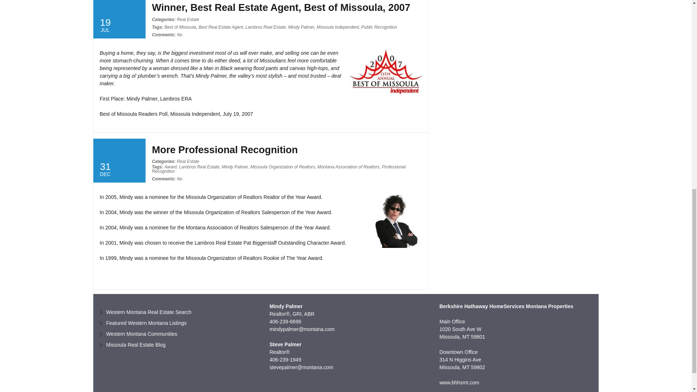 The width and height of the screenshot is (697, 392). Describe the element at coordinates (265, 27) in the screenshot. I see `Lambros Real Estate` at that location.